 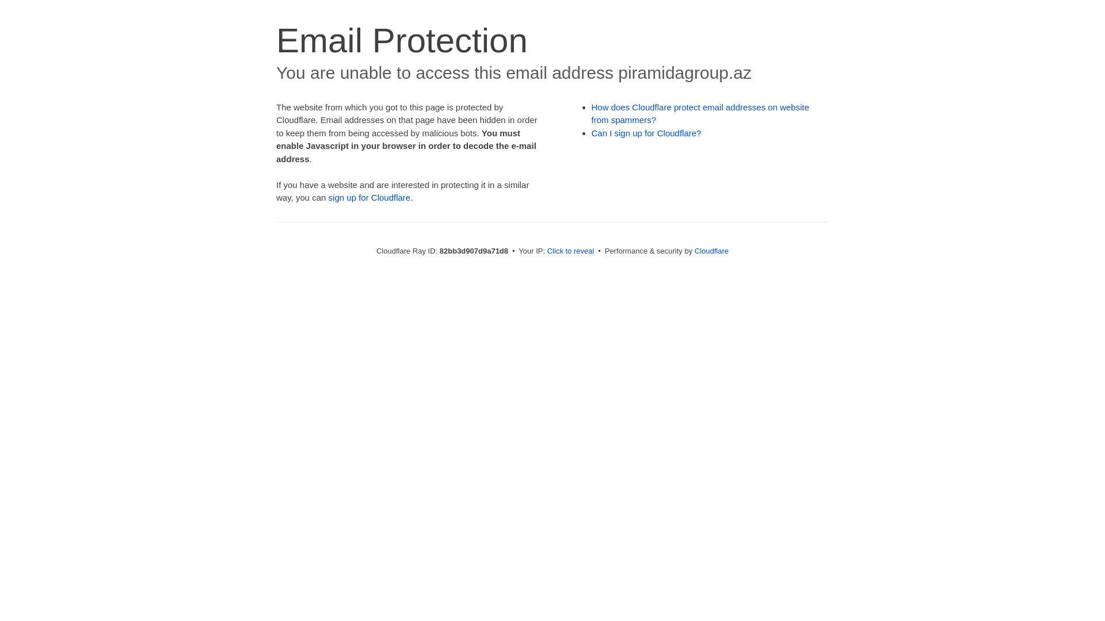 What do you see at coordinates (647, 133) in the screenshot?
I see `Can I sign up for Cloudflare?` at bounding box center [647, 133].